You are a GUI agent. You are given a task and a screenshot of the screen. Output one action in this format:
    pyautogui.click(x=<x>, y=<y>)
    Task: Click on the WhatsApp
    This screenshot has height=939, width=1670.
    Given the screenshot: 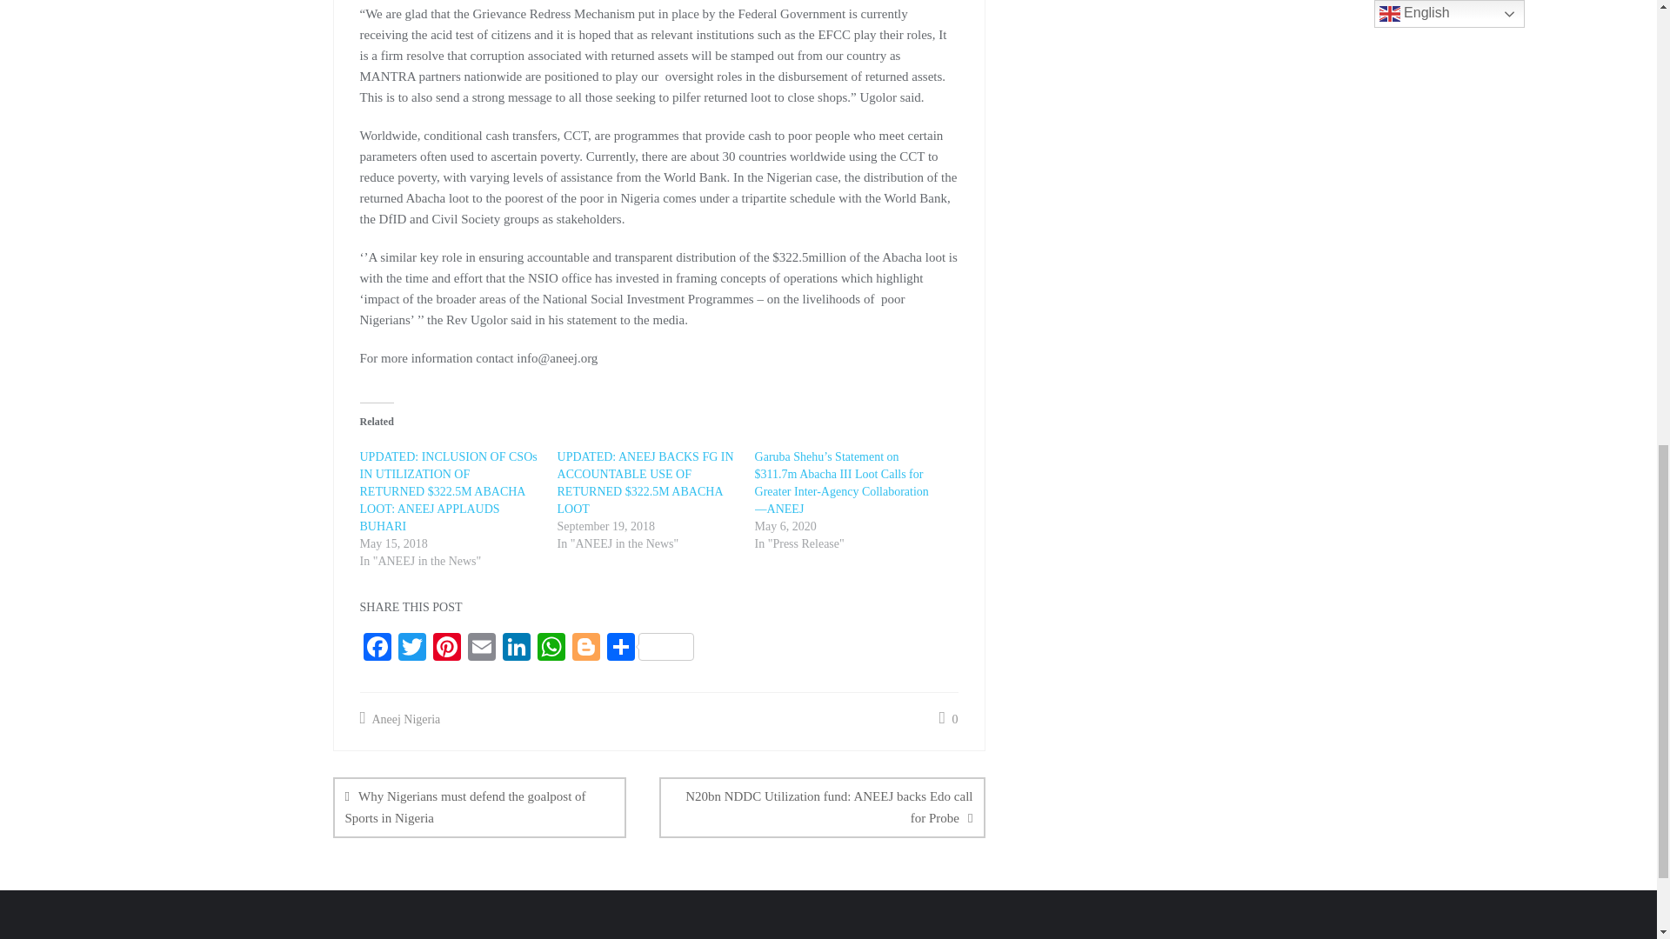 What is the action you would take?
    pyautogui.click(x=551, y=649)
    